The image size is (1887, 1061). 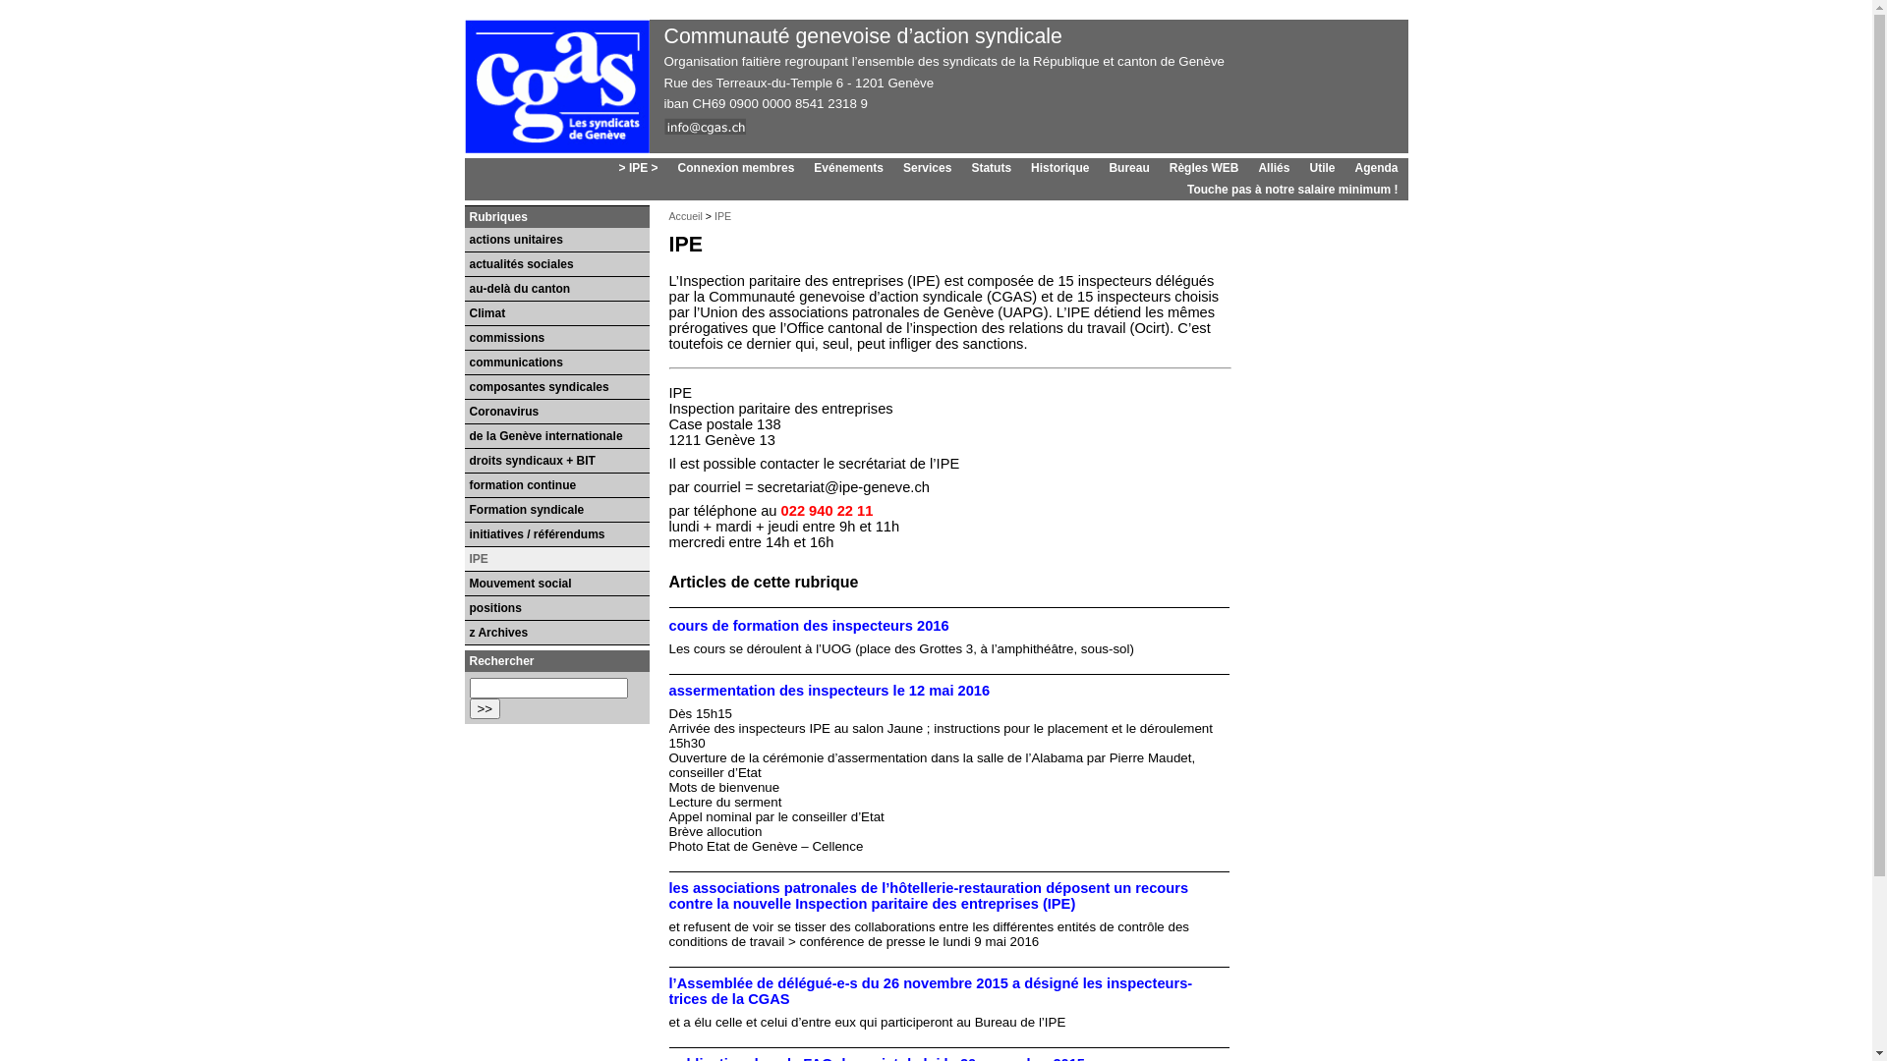 I want to click on Accueil, so click(x=685, y=216).